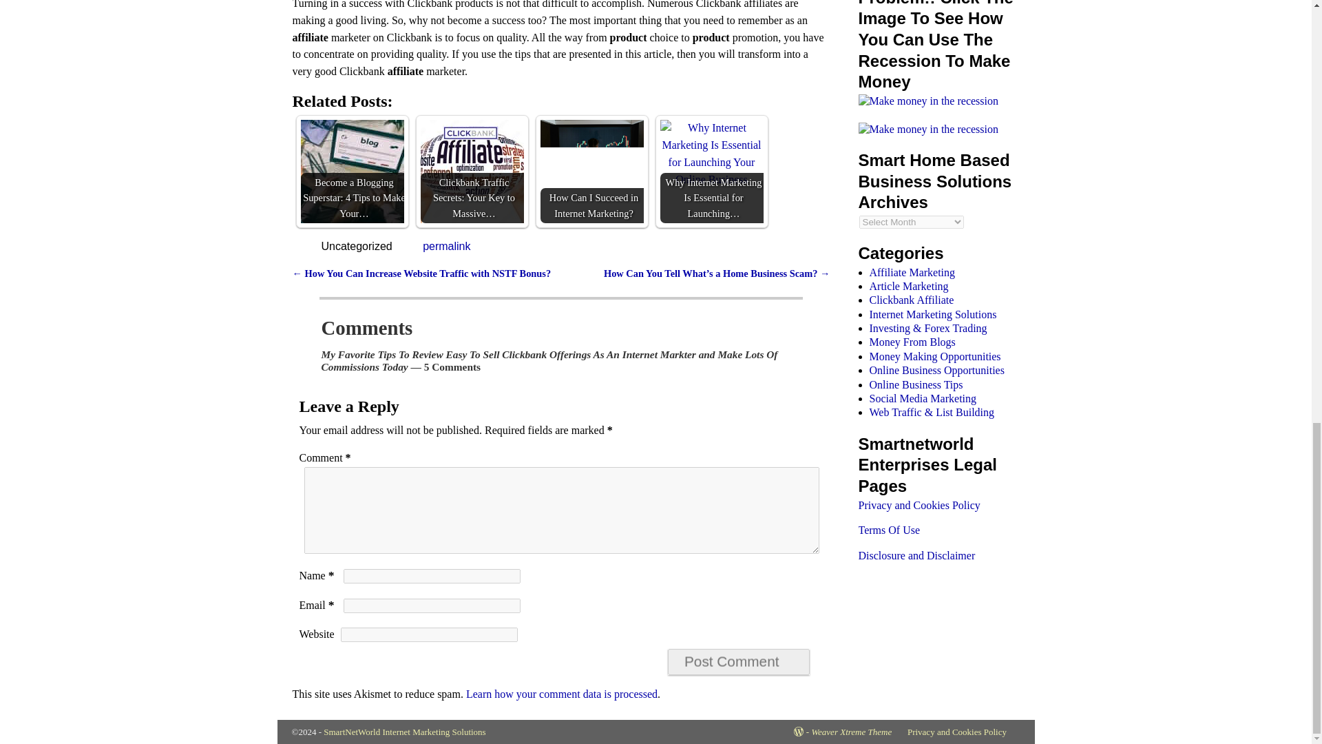 This screenshot has height=744, width=1322. Describe the element at coordinates (738, 661) in the screenshot. I see `Post Comment` at that location.